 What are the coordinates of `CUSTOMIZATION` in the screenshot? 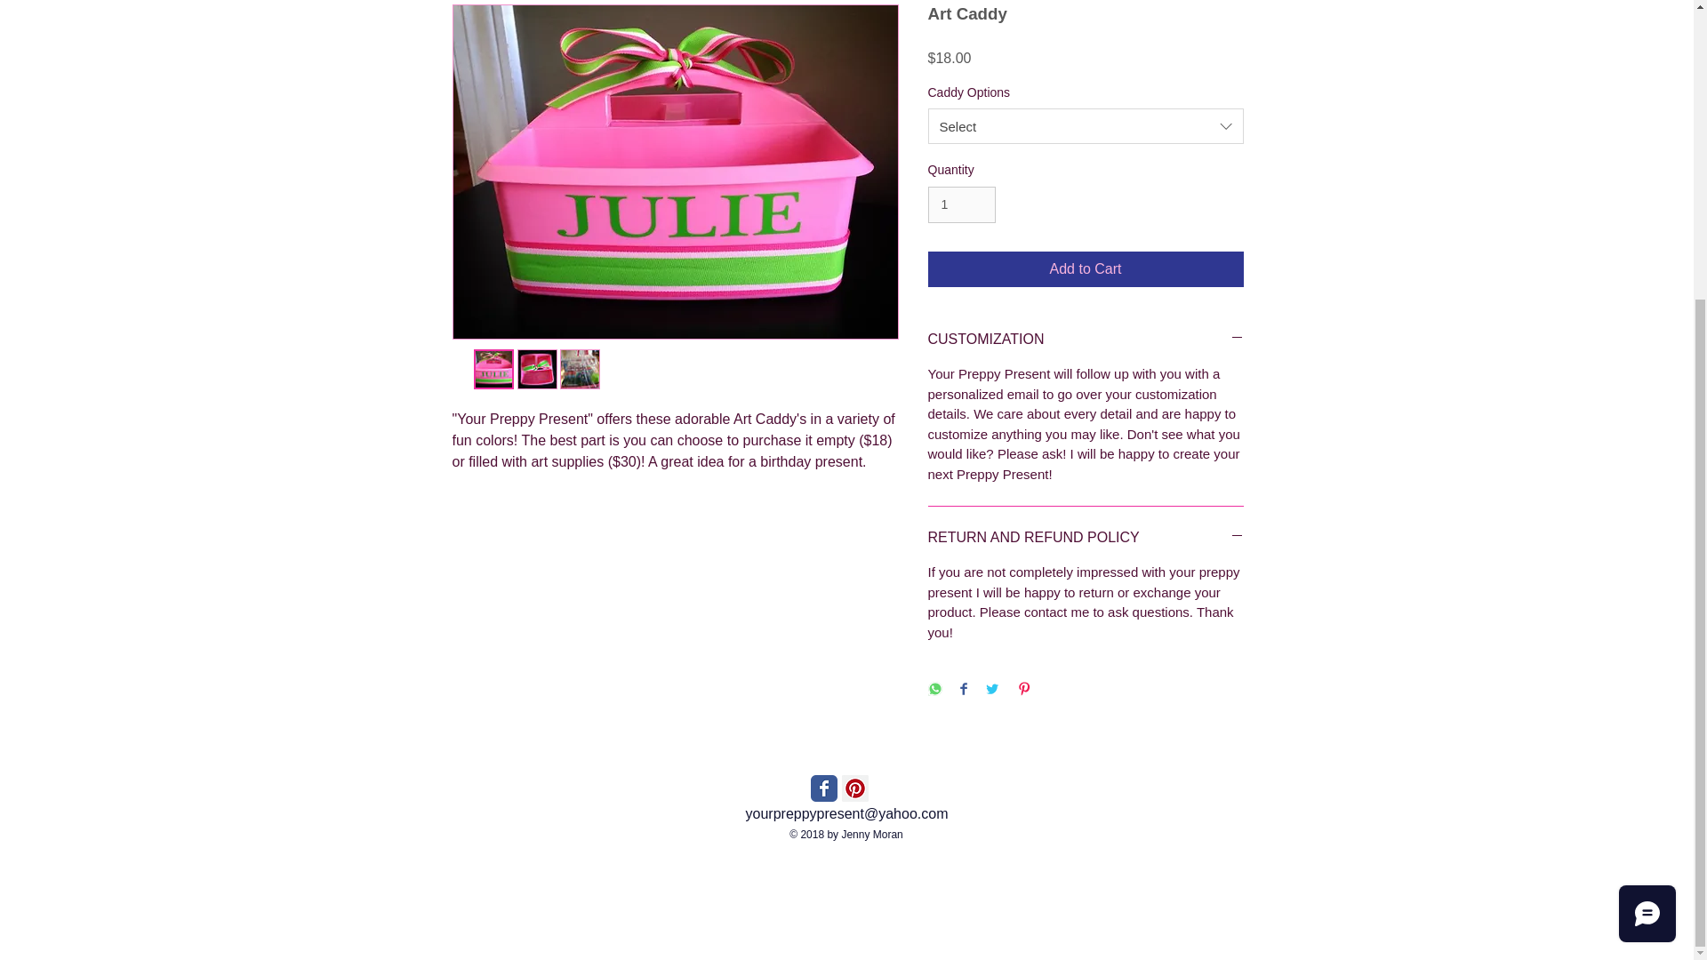 It's located at (1086, 340).